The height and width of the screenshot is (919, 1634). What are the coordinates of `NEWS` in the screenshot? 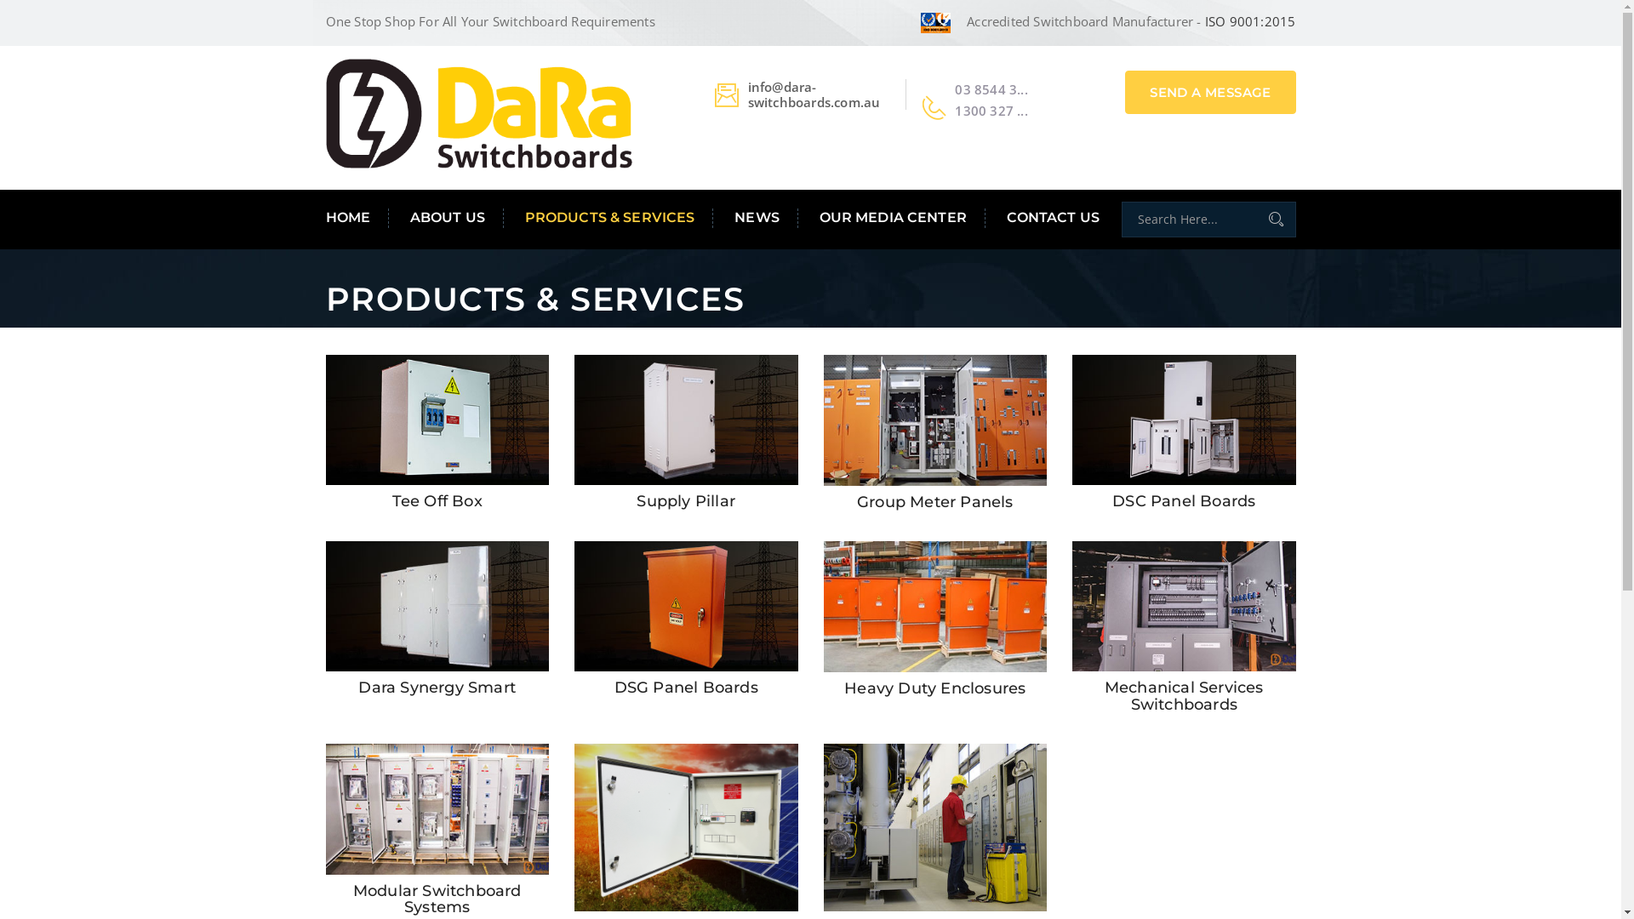 It's located at (757, 218).